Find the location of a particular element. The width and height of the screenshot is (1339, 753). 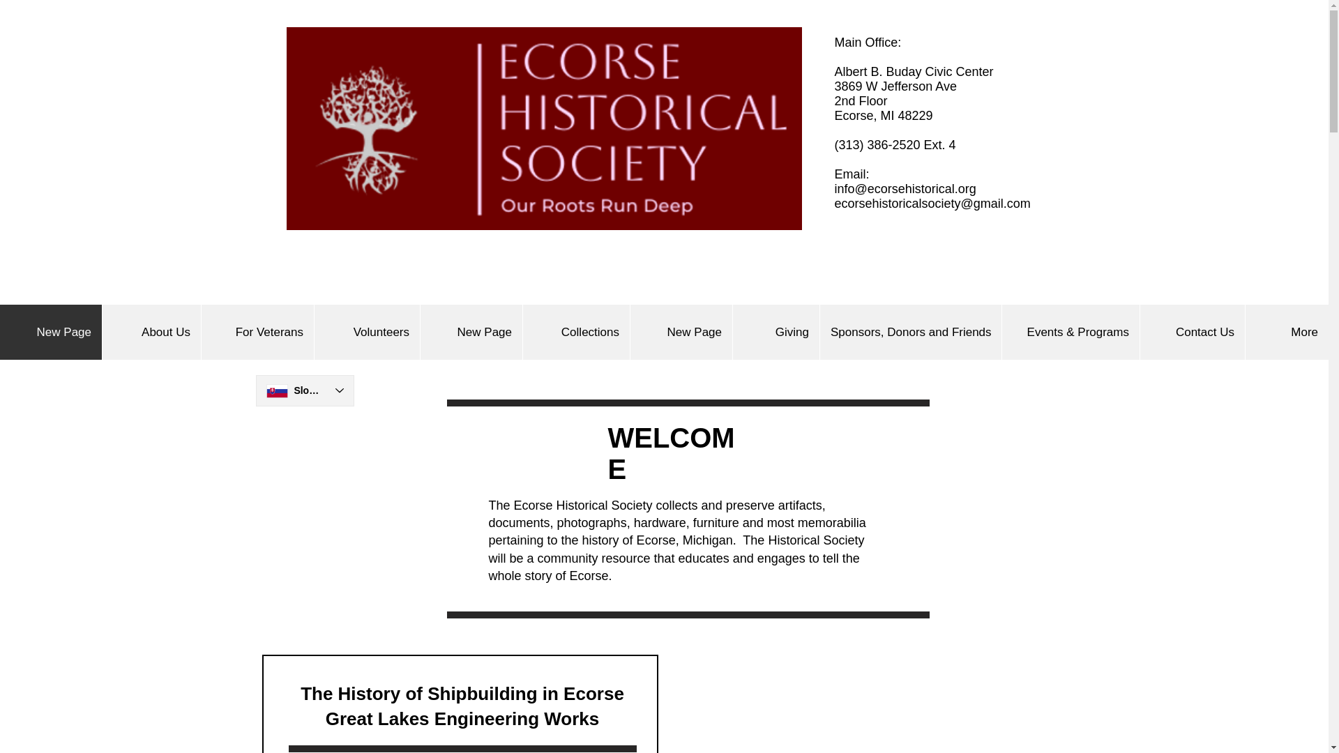

For Veterans is located at coordinates (257, 332).